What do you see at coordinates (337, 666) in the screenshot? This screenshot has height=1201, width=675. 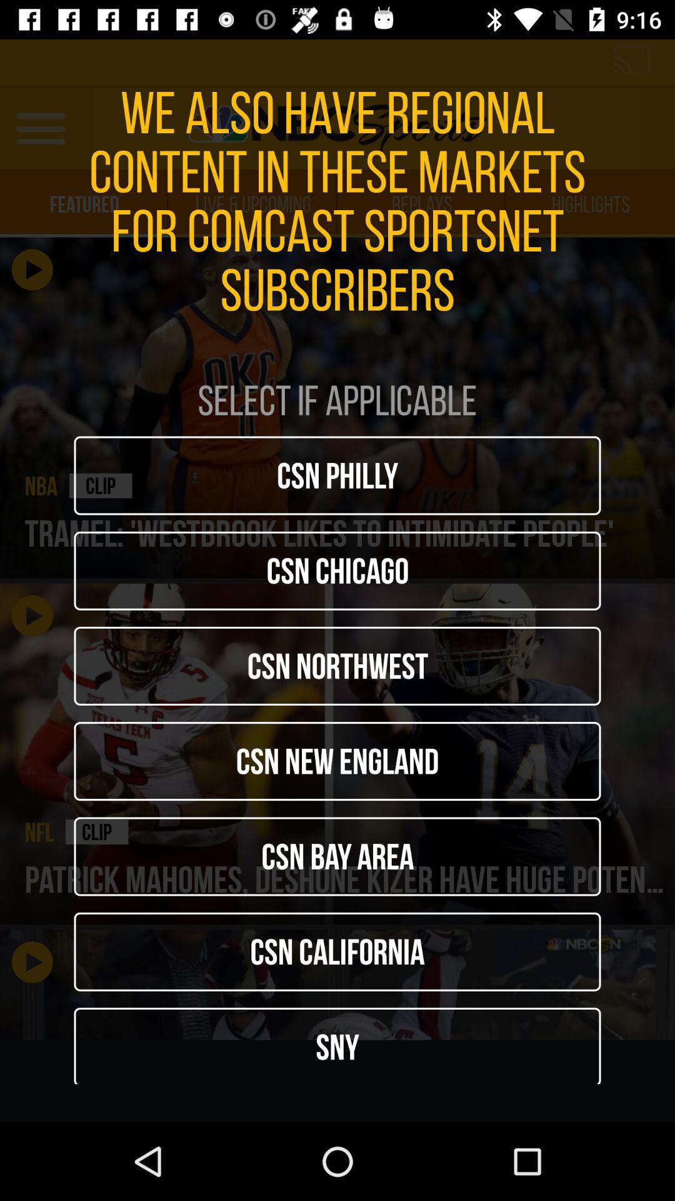 I see `click the csn northwest item` at bounding box center [337, 666].